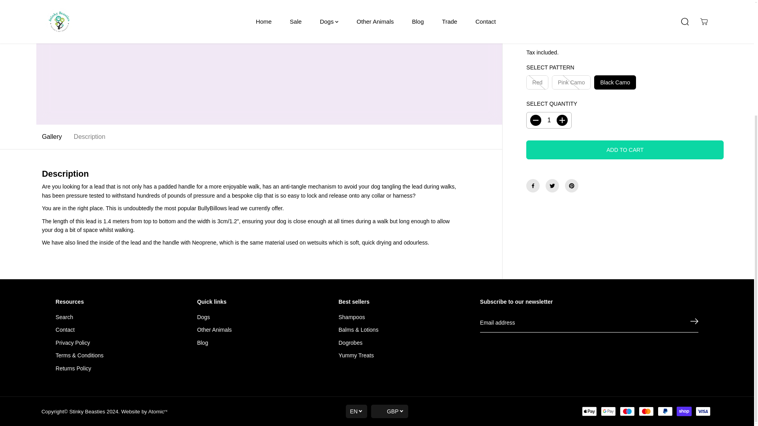 The width and height of the screenshot is (758, 426). I want to click on Mastercard, so click(646, 411).